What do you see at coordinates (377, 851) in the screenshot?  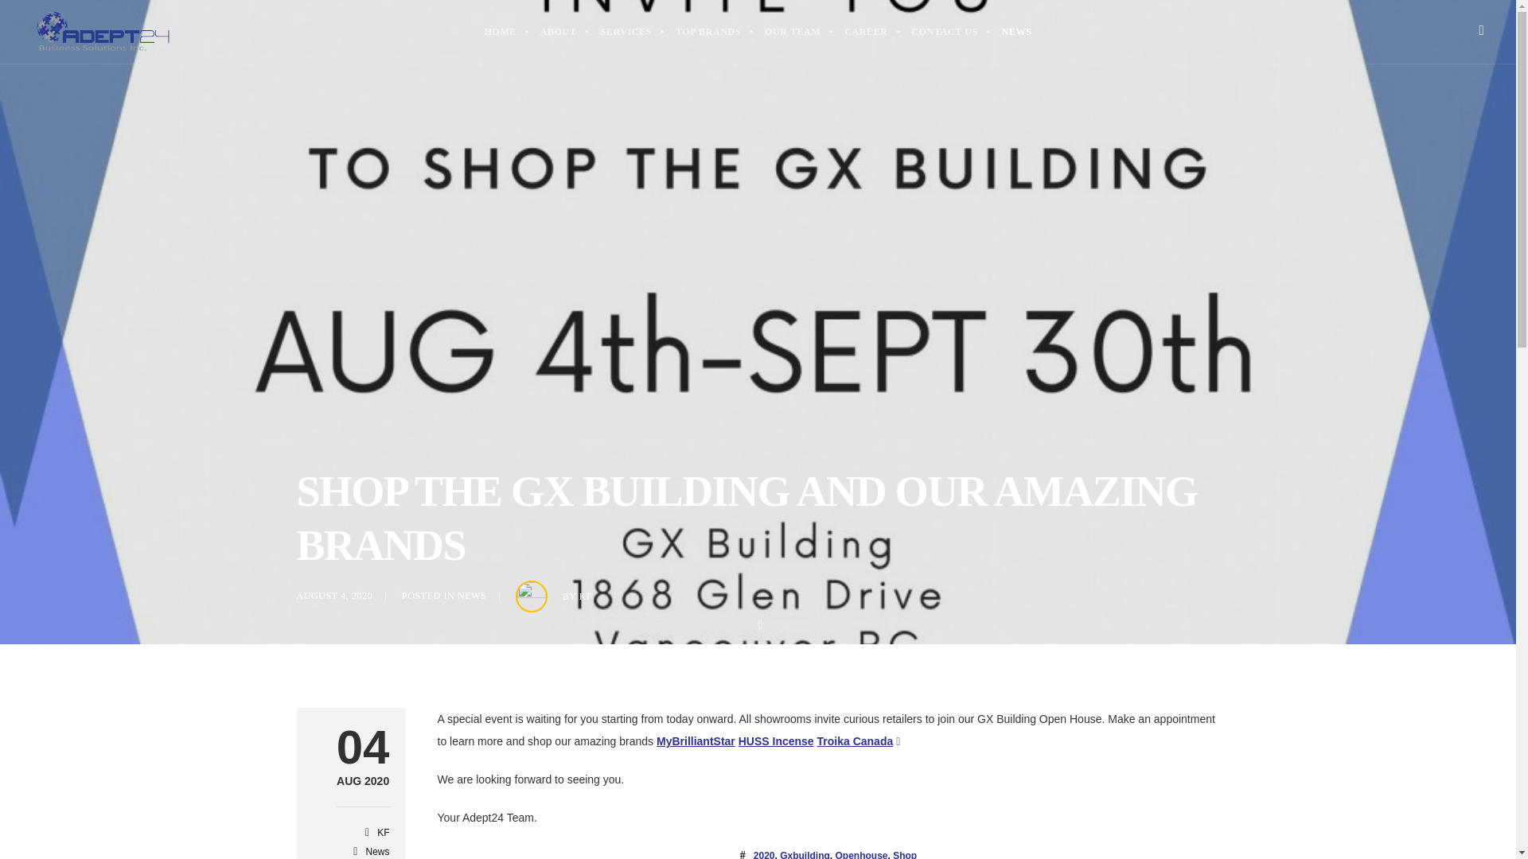 I see `News` at bounding box center [377, 851].